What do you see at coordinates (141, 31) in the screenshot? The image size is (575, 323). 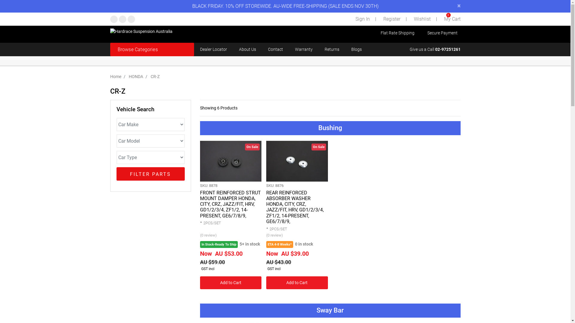 I see `Hardrace Suspension Australia` at bounding box center [141, 31].